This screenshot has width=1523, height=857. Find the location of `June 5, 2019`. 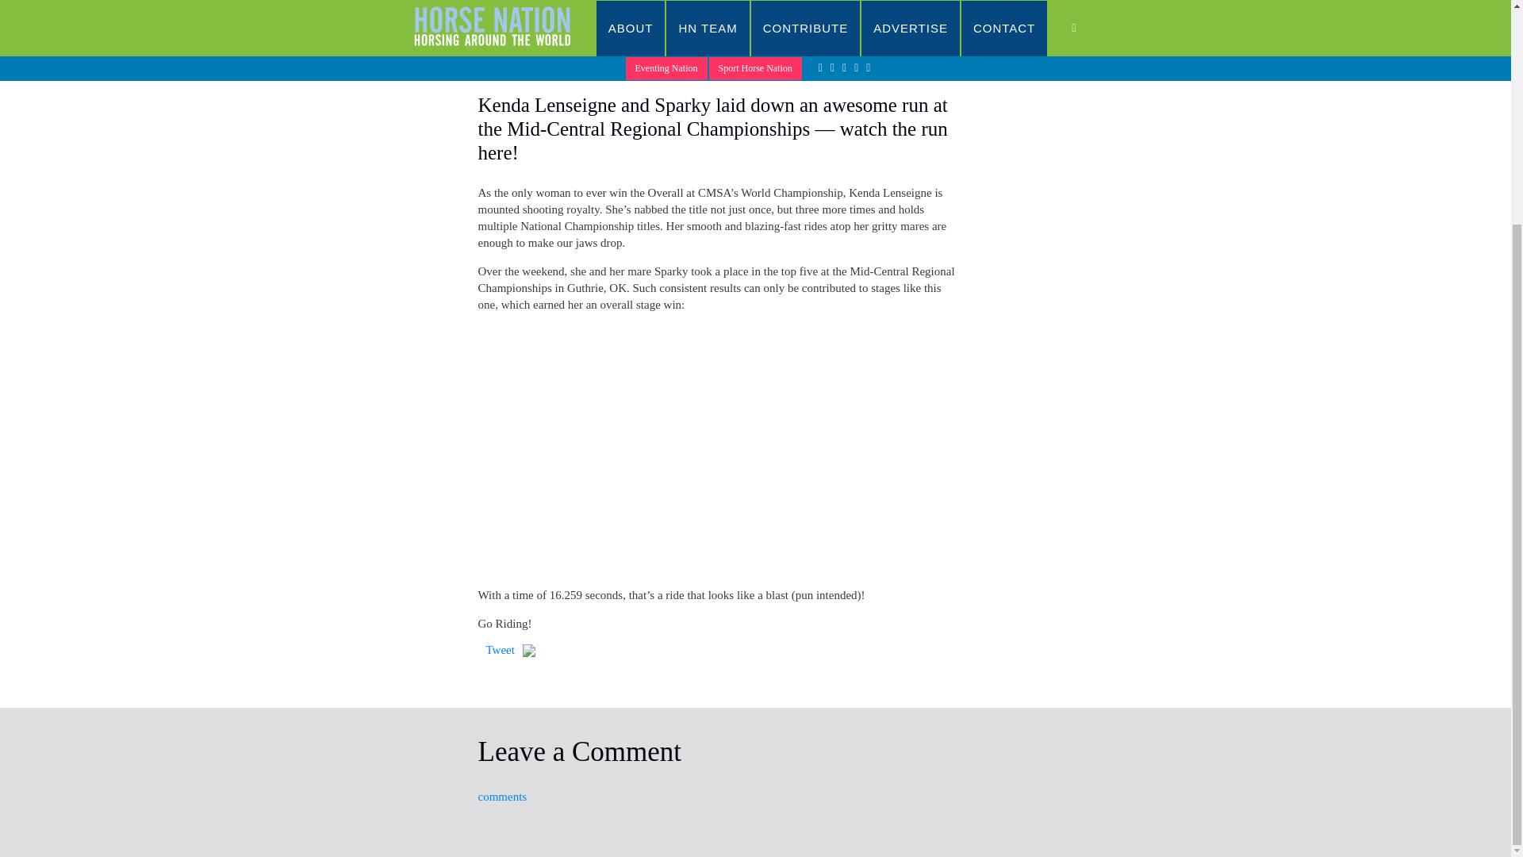

June 5, 2019 is located at coordinates (587, 40).